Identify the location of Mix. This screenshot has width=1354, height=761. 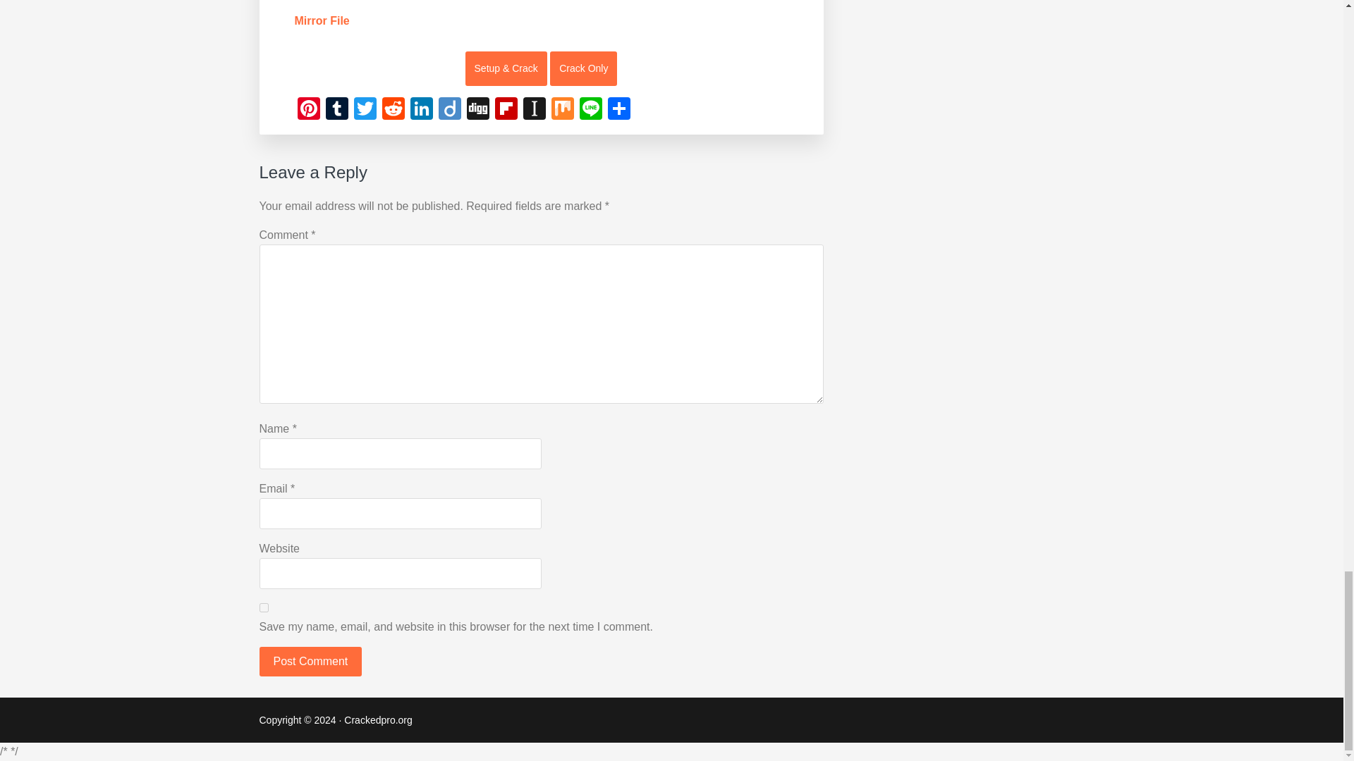
(562, 110).